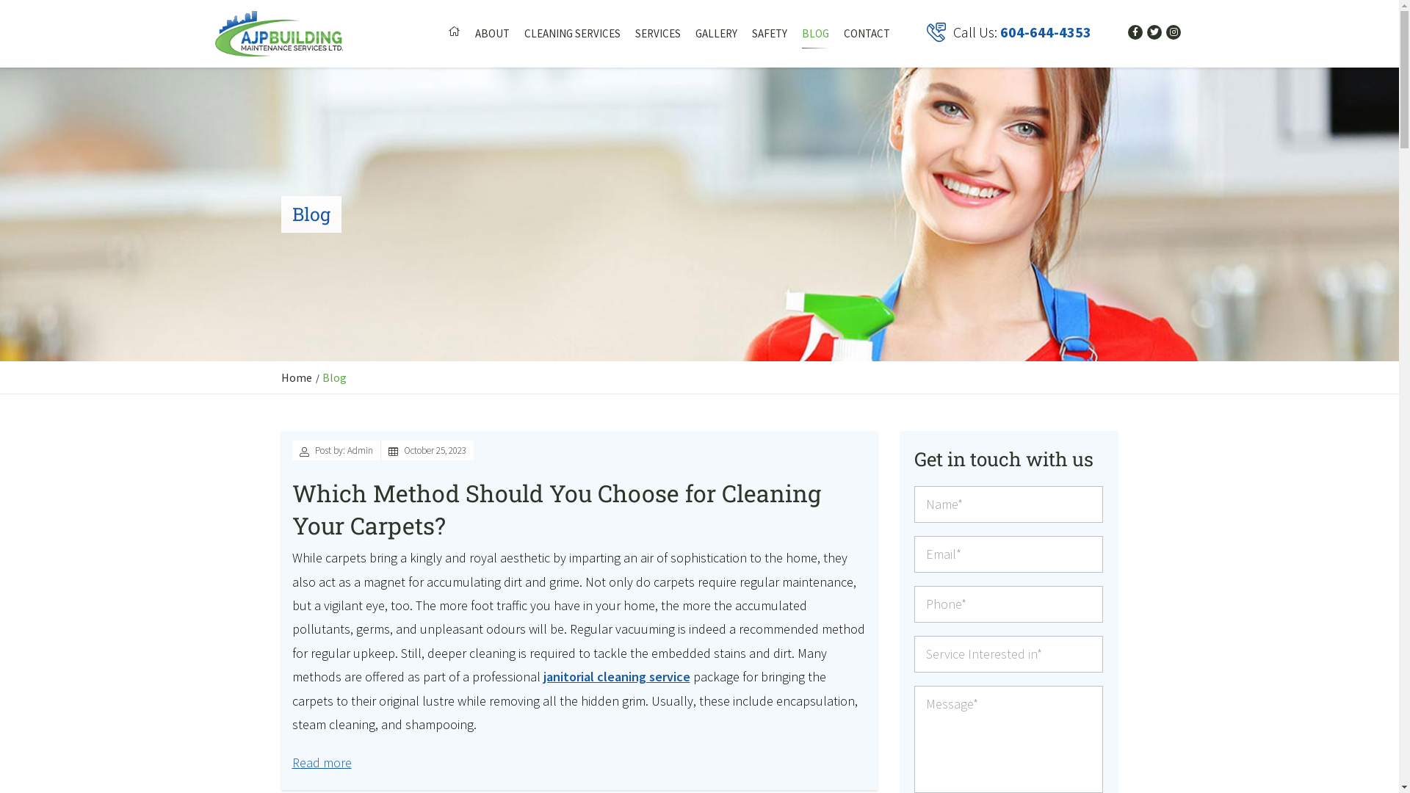 The width and height of the screenshot is (1410, 793). I want to click on Which Method Should You Choose for Cleaning Your Carpets?, so click(557, 510).